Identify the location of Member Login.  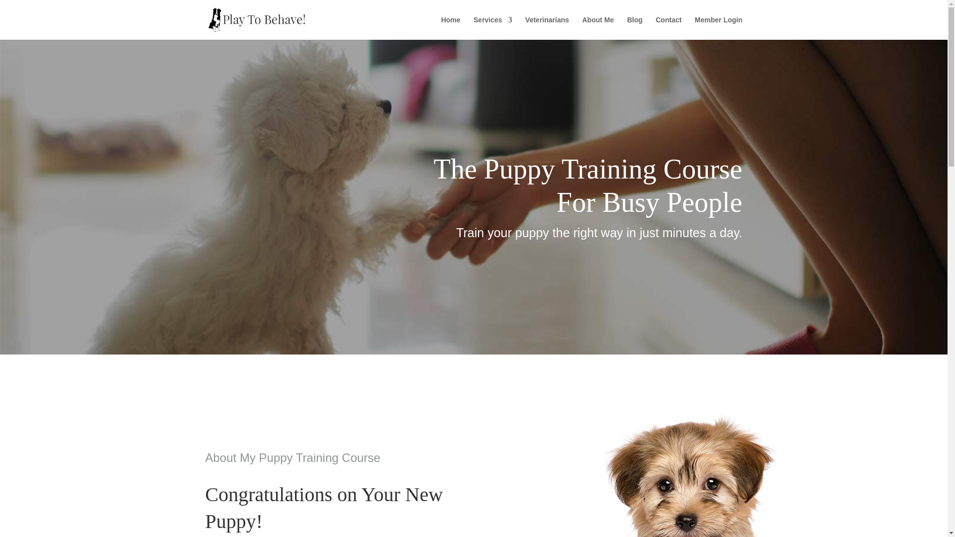
(719, 28).